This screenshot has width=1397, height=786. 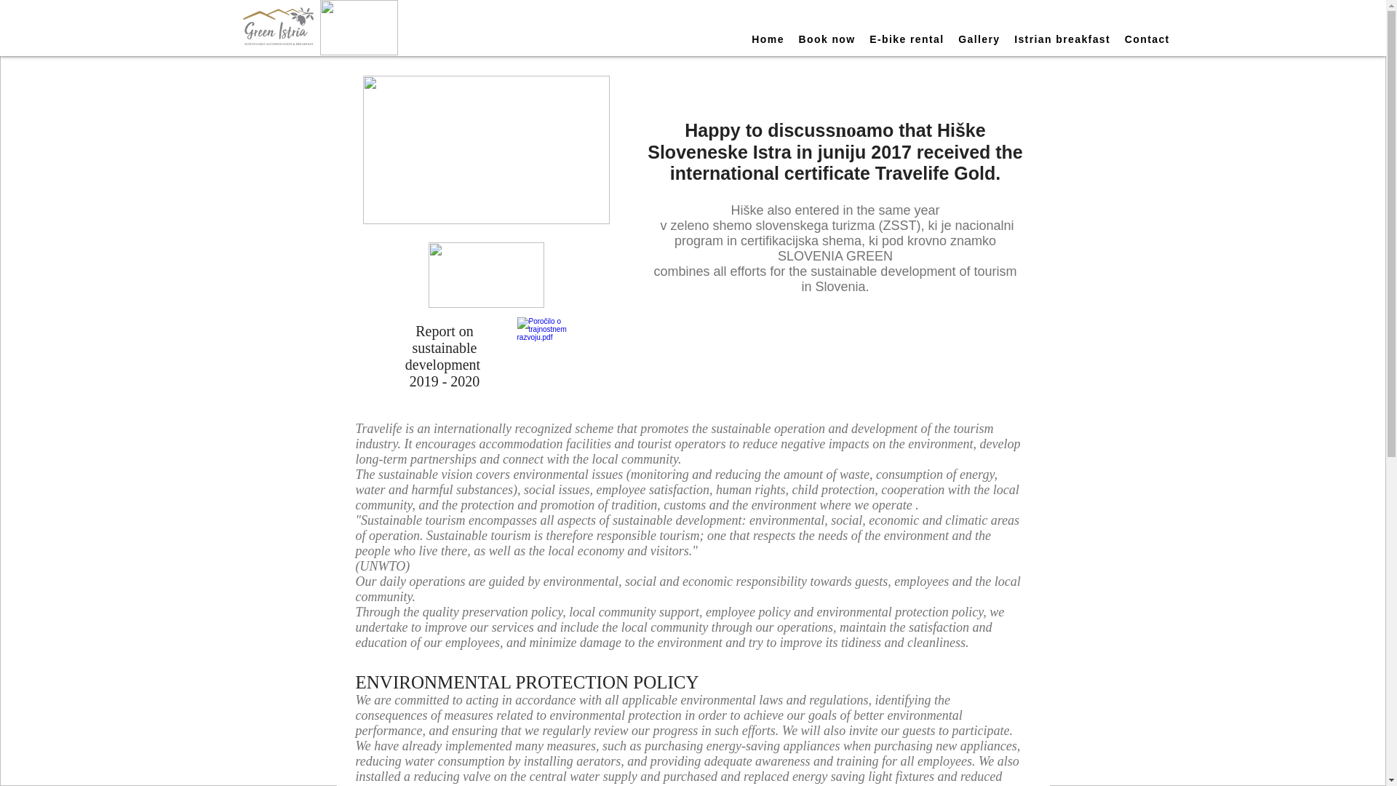 I want to click on GALLERY, so click(x=680, y=23).